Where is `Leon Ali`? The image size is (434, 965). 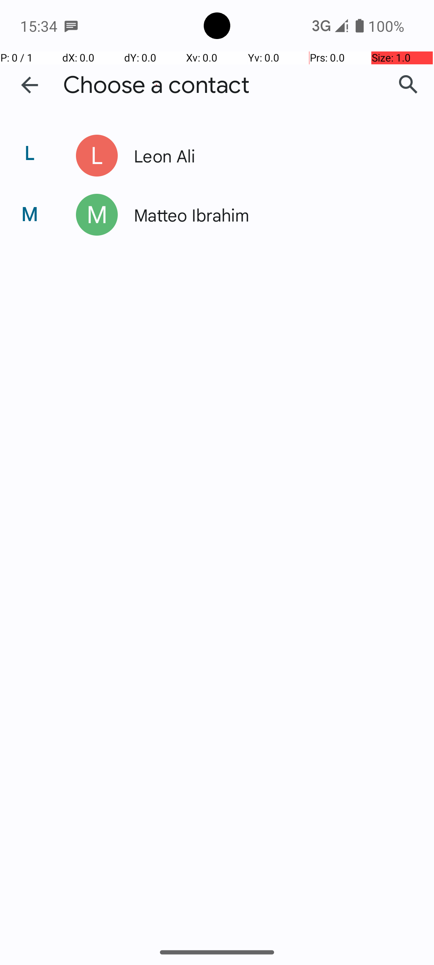
Leon Ali is located at coordinates (267, 155).